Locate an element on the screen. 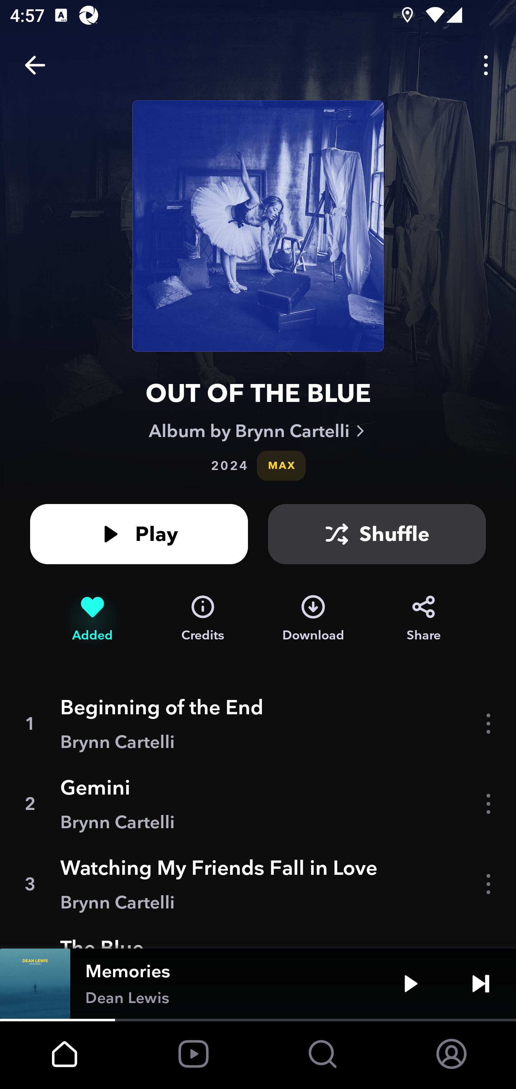 Image resolution: width=516 pixels, height=1089 pixels. Download is located at coordinates (313, 618).